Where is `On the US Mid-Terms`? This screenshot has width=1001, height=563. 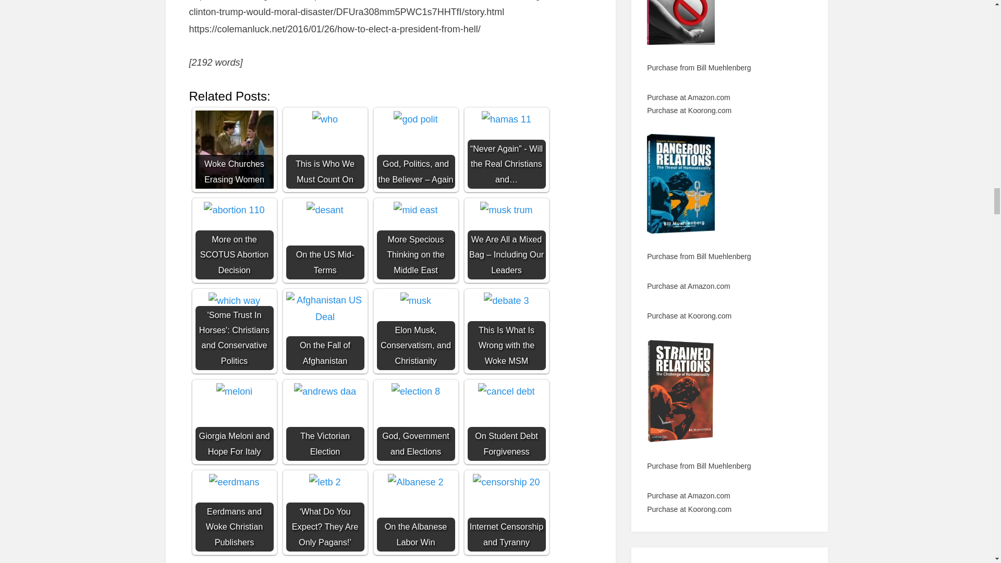
On the US Mid-Terms is located at coordinates (324, 210).